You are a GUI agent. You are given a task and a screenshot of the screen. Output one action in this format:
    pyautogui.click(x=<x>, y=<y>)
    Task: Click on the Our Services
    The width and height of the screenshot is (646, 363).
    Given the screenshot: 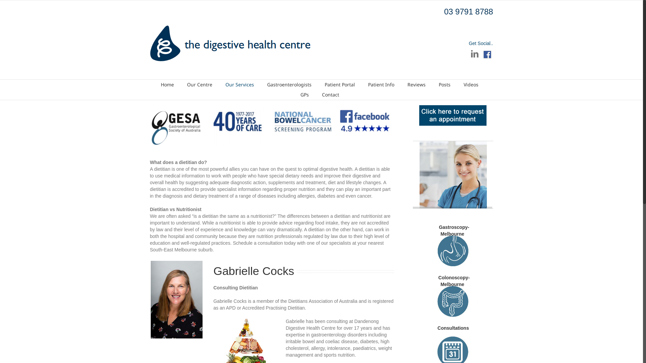 What is the action you would take?
    pyautogui.click(x=240, y=85)
    